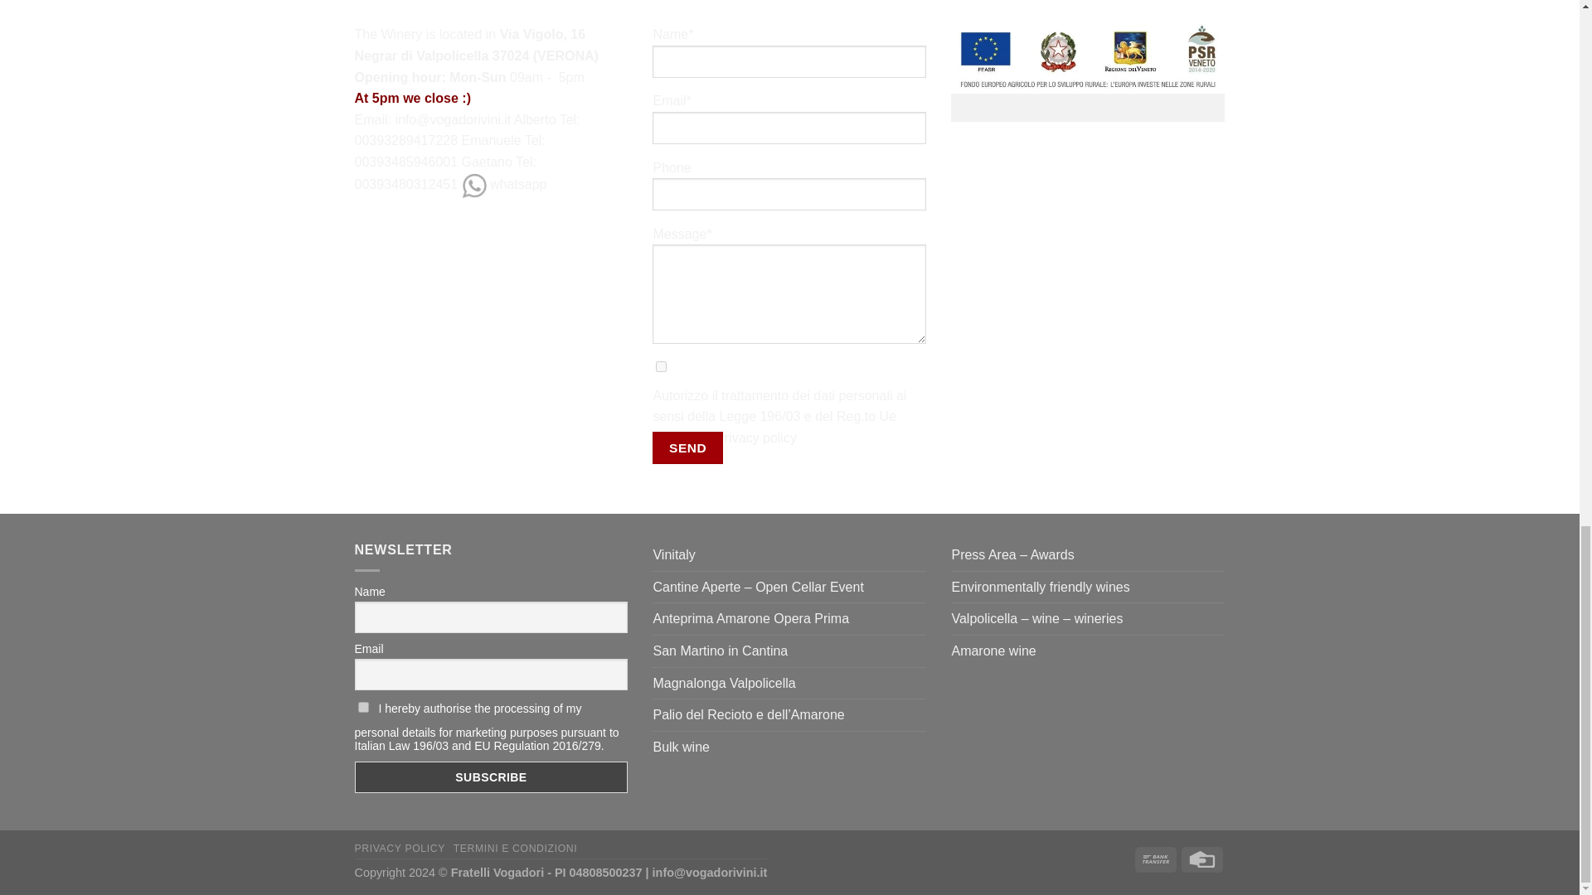 The height and width of the screenshot is (895, 1592). I want to click on Subscribe, so click(492, 777).